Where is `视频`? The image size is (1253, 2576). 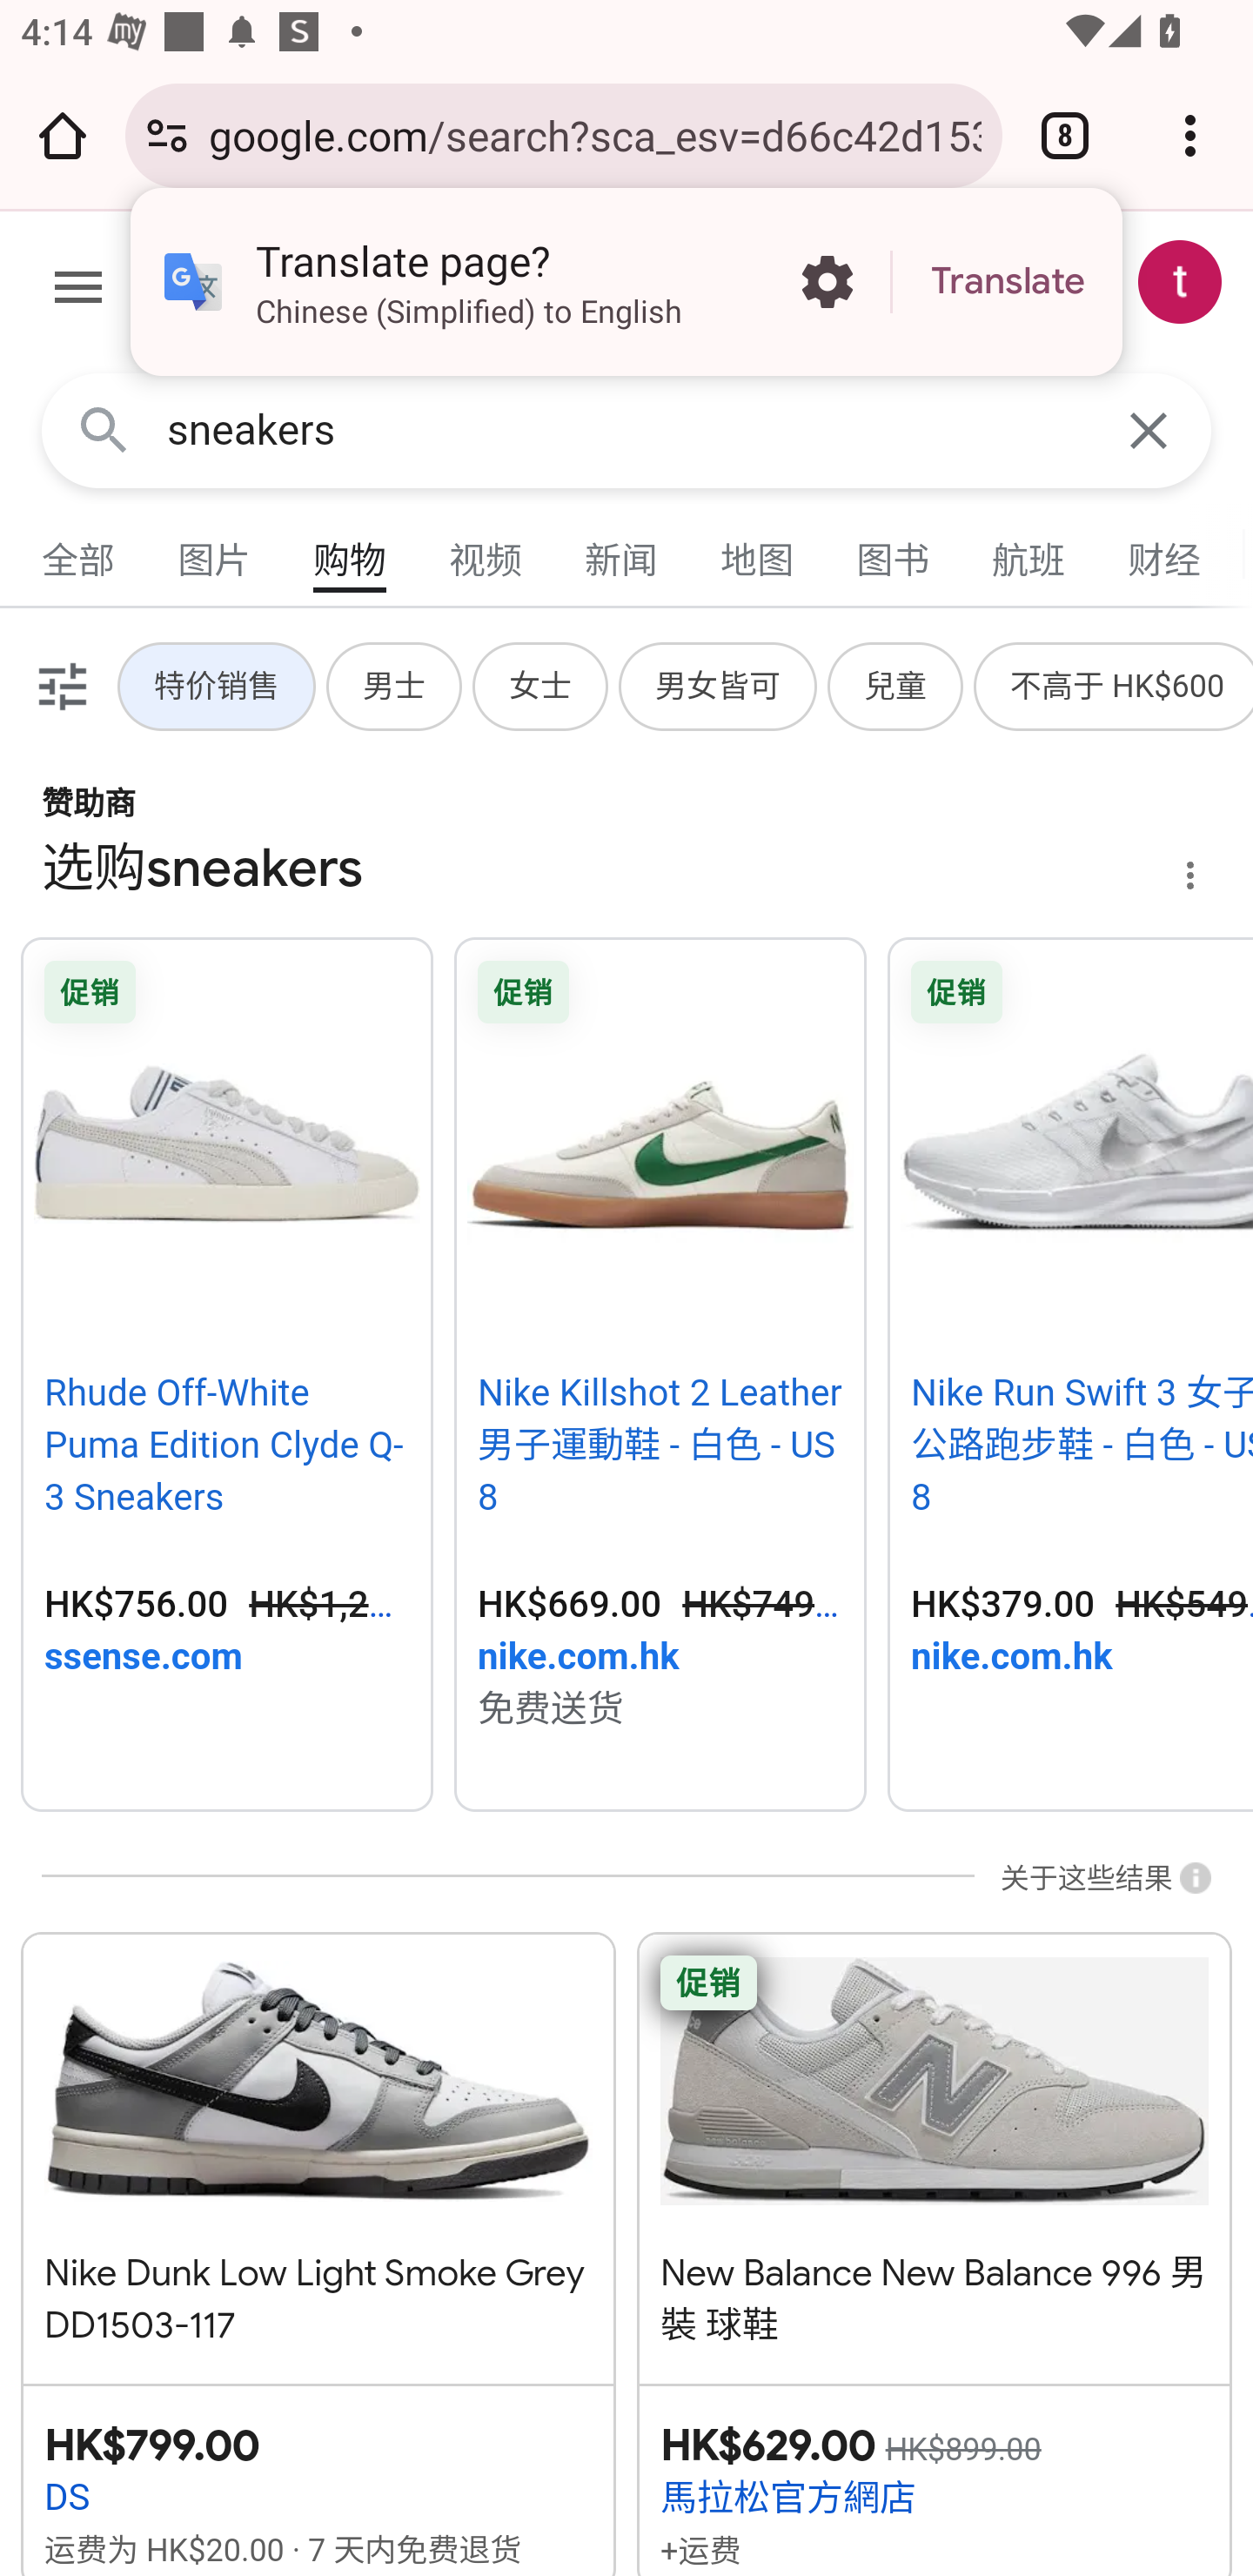
视频 is located at coordinates (486, 553).